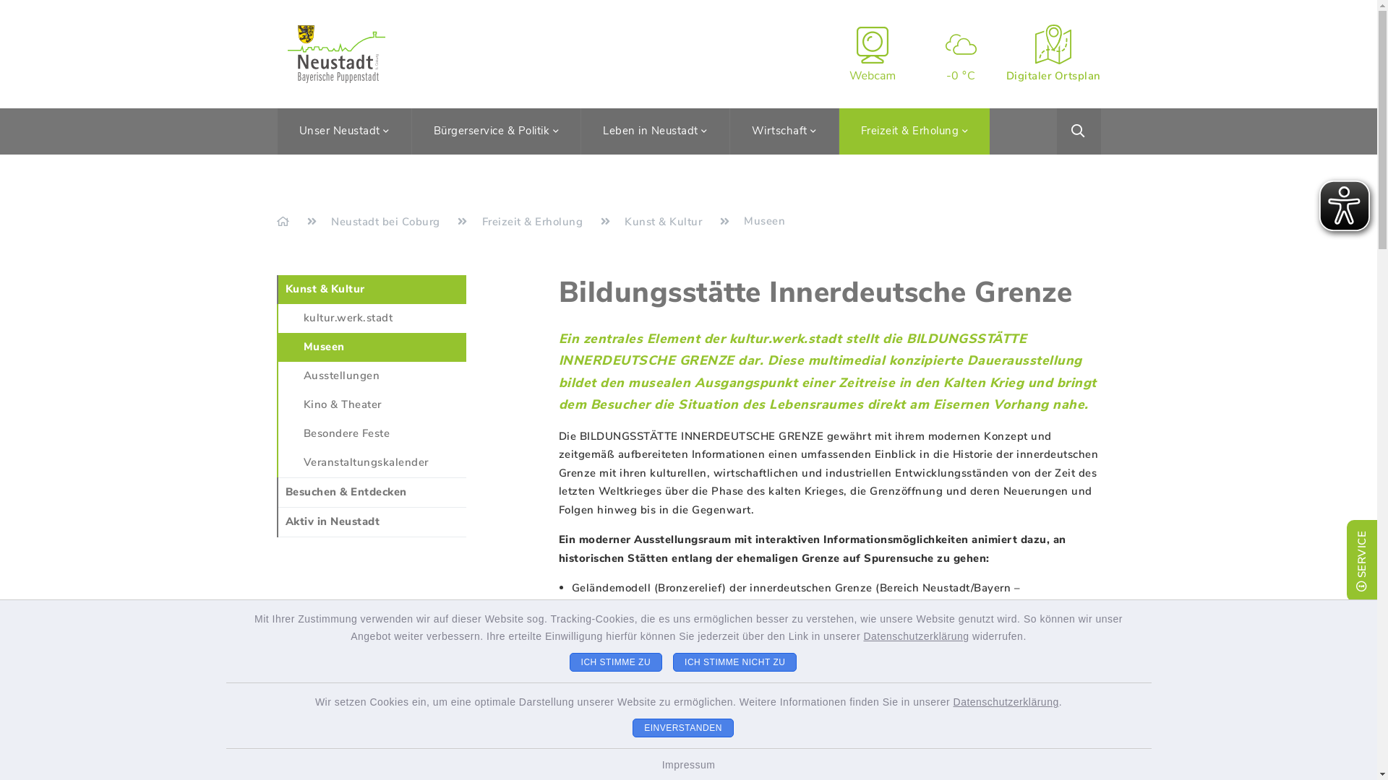 The height and width of the screenshot is (780, 1388). I want to click on Impressum, so click(689, 765).